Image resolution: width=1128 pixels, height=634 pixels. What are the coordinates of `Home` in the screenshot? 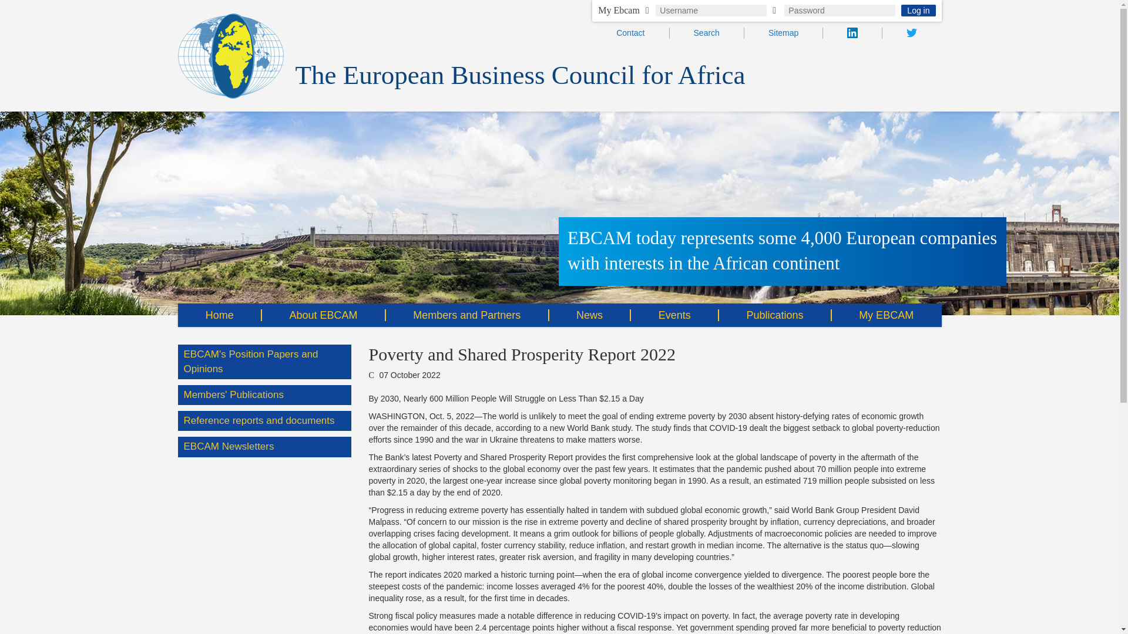 It's located at (219, 315).